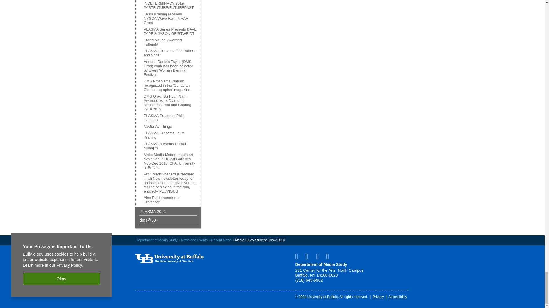 This screenshot has width=549, height=308. What do you see at coordinates (309, 256) in the screenshot?
I see `Media Study YouTube Channel` at bounding box center [309, 256].